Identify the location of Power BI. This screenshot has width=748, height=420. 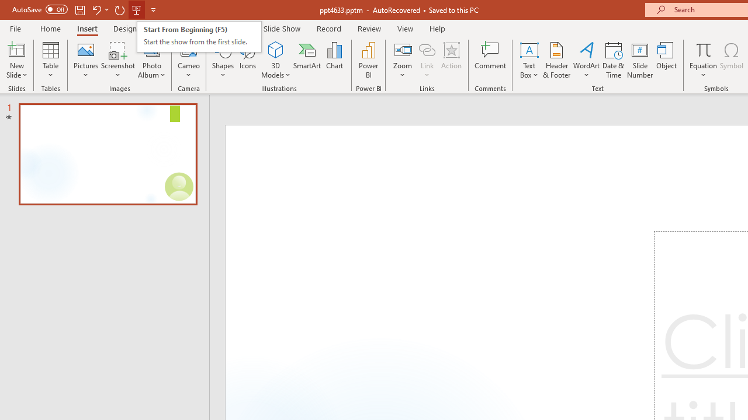
(368, 60).